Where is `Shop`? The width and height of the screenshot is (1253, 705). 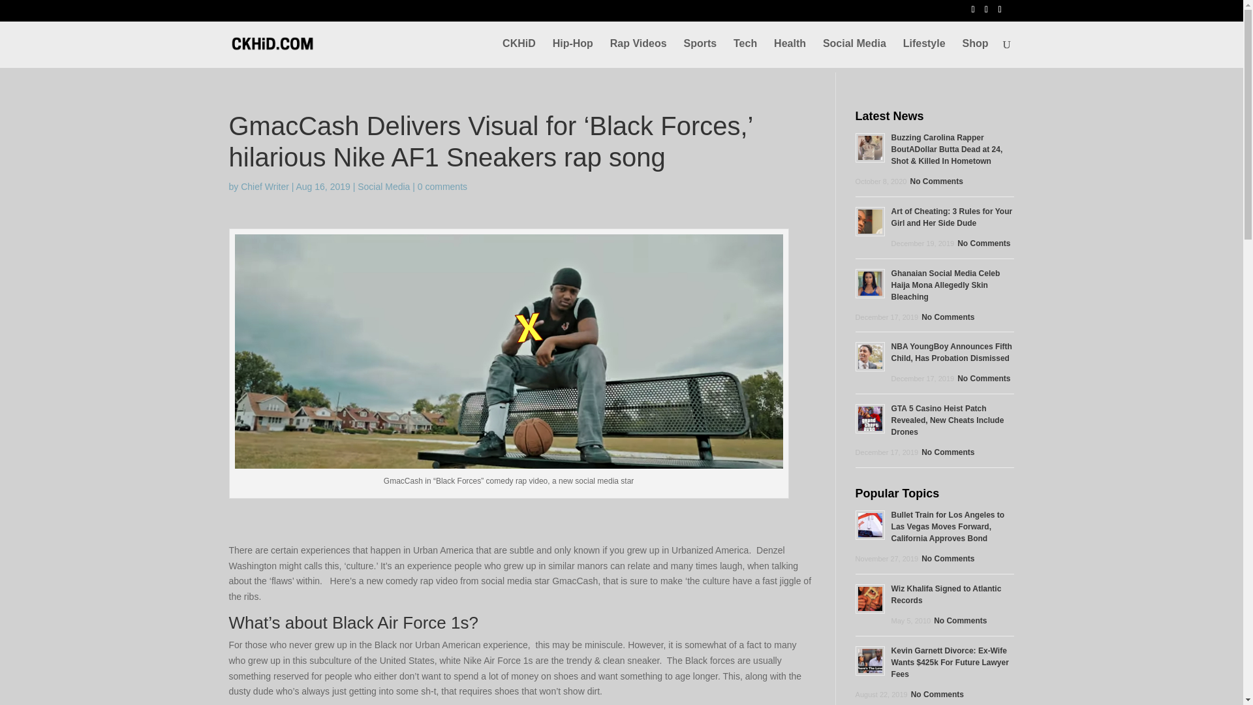 Shop is located at coordinates (975, 54).